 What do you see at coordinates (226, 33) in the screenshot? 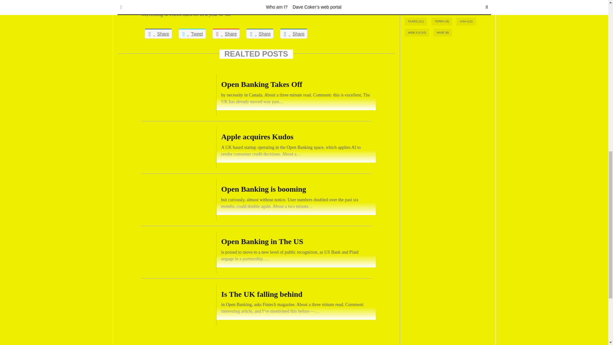
I see `Share on Pinterest` at bounding box center [226, 33].